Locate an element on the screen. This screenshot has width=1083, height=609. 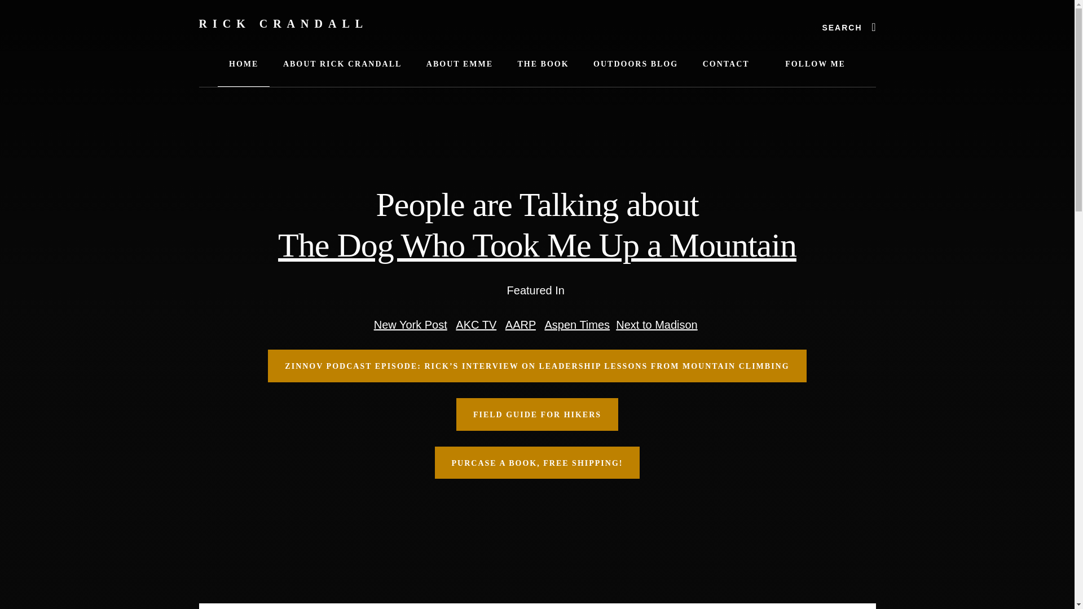
Aspen Times is located at coordinates (576, 325).